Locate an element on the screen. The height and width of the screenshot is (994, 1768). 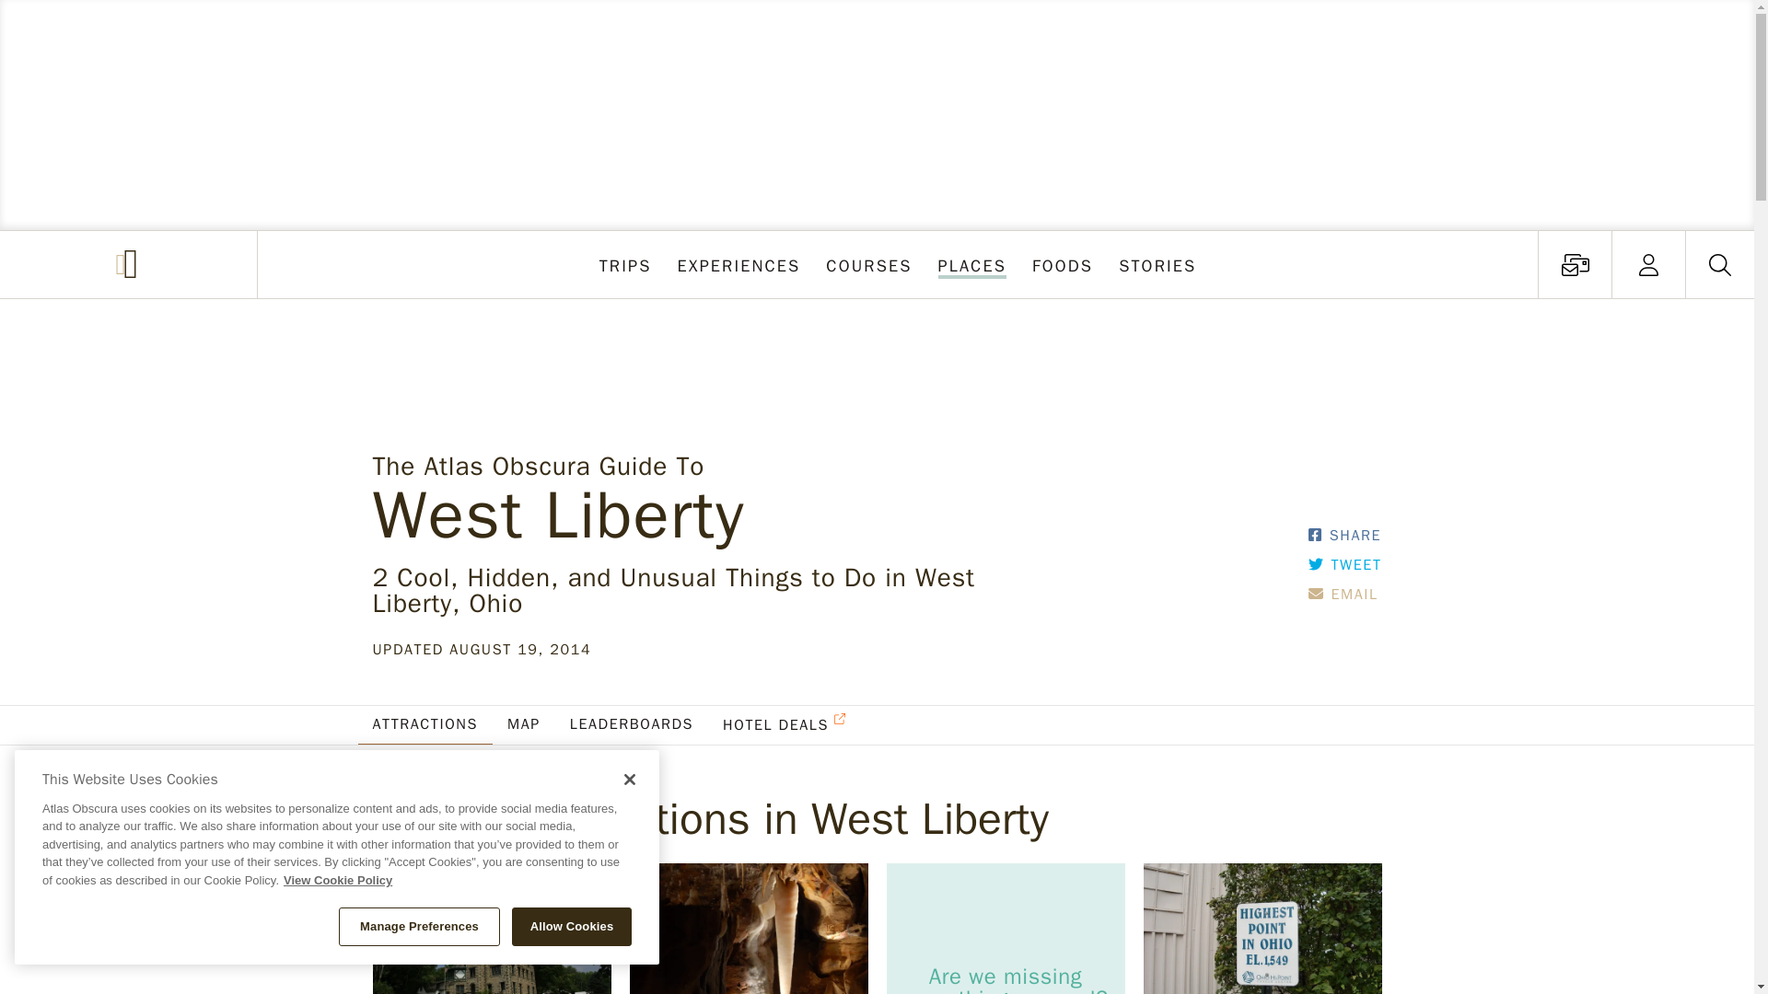
STORIES is located at coordinates (1157, 264).